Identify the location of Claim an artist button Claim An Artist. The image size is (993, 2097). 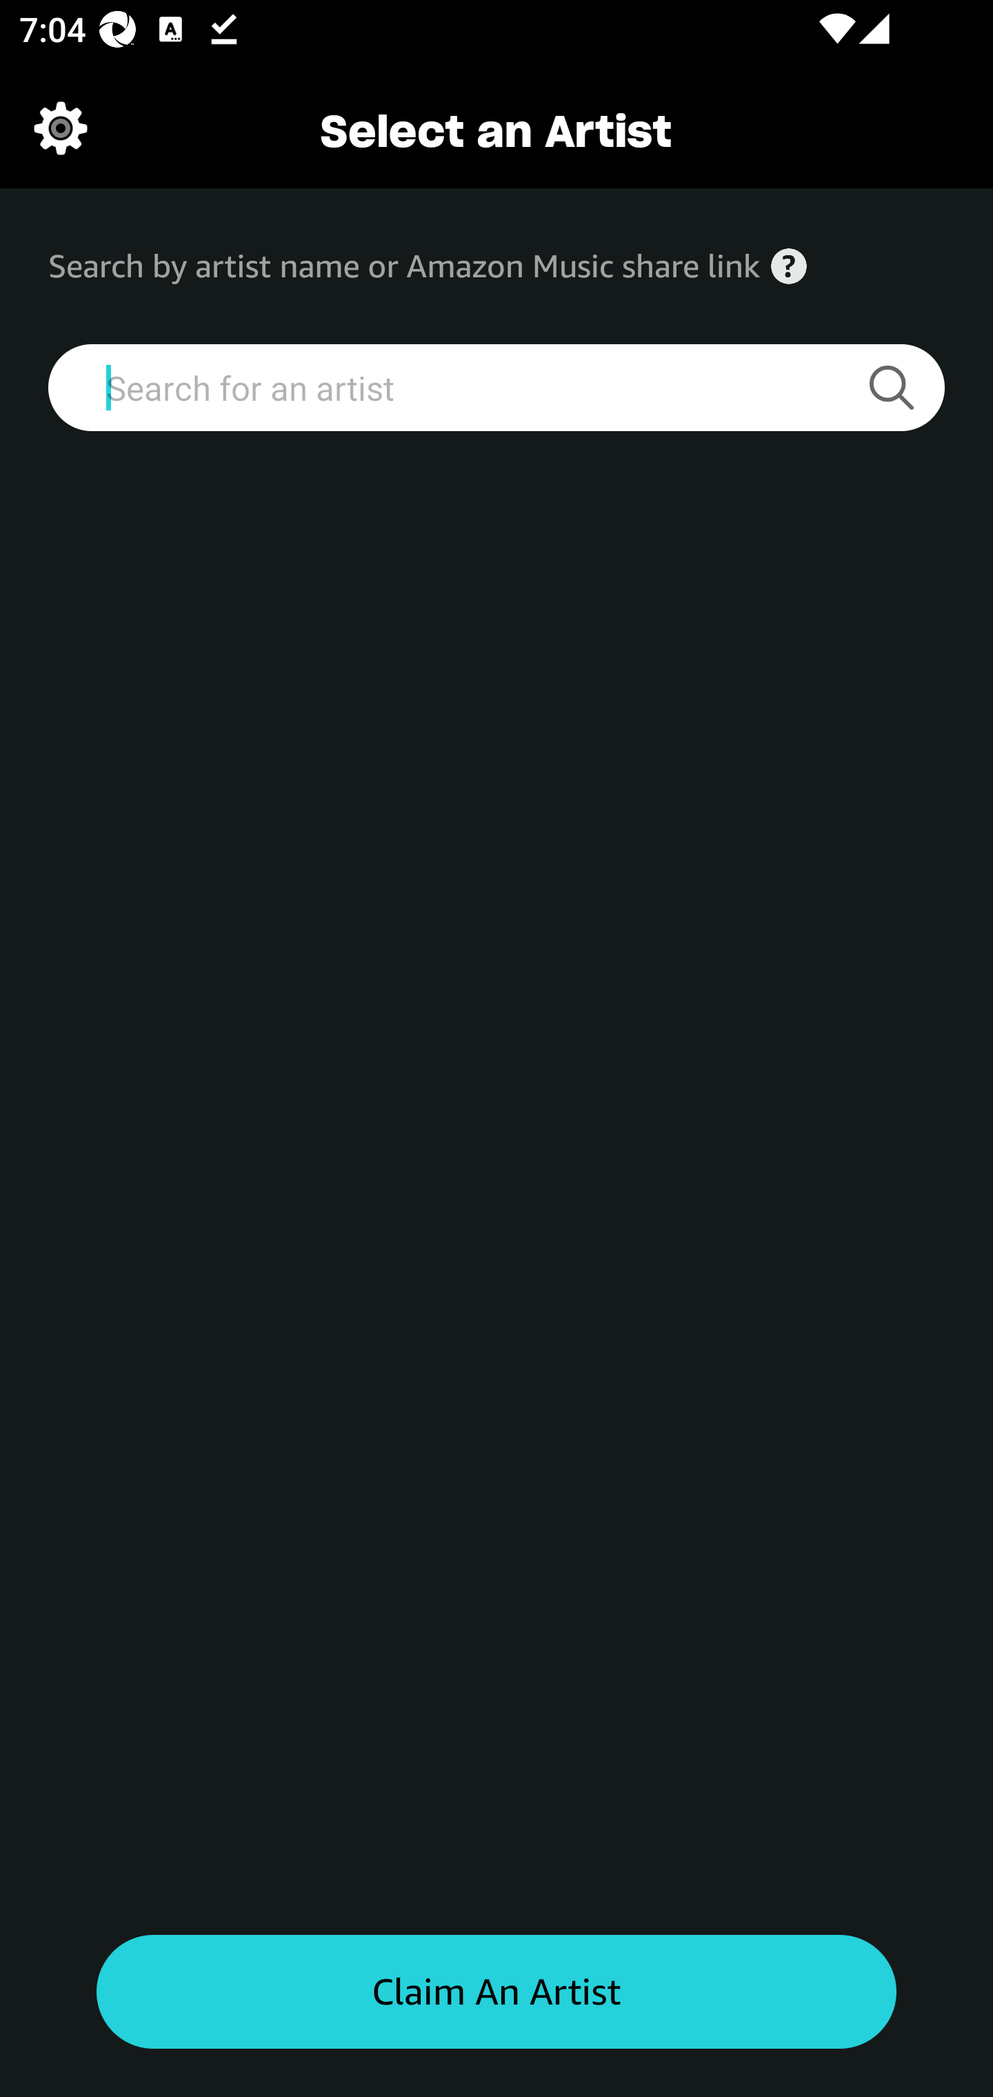
(496, 1992).